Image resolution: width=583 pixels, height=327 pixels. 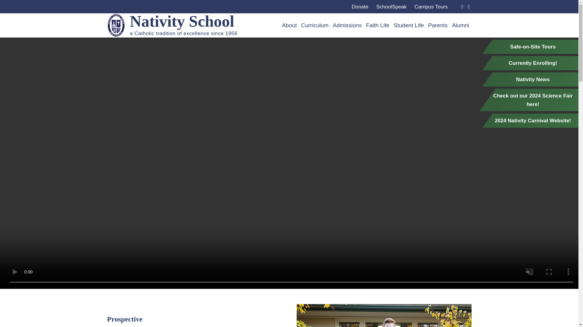 I want to click on About, so click(x=289, y=25).